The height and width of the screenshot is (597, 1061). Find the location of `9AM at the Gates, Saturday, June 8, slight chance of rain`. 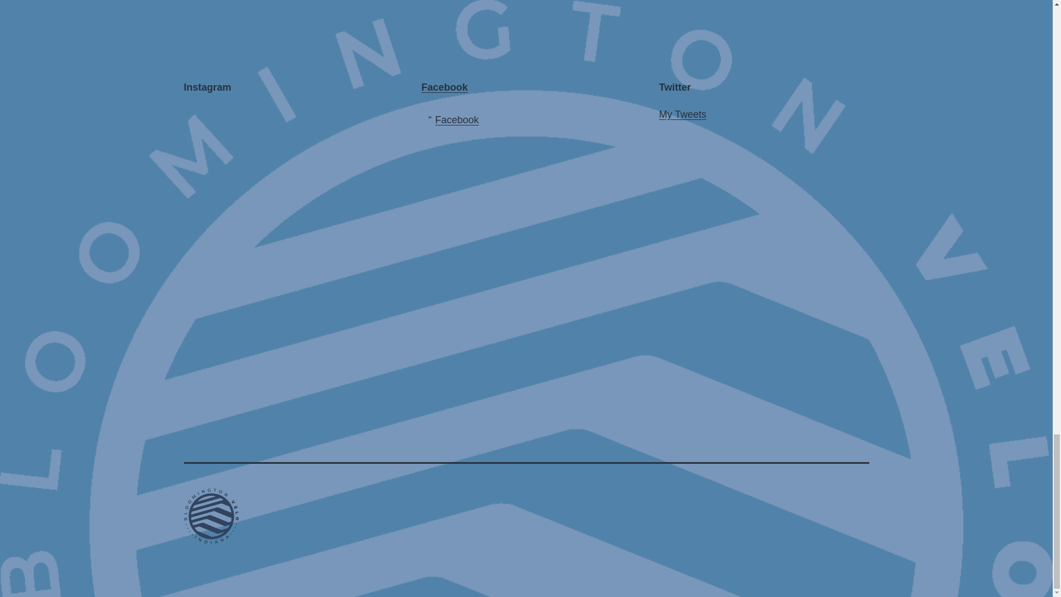

9AM at the Gates, Saturday, June 8, slight chance of rain is located at coordinates (235, 158).